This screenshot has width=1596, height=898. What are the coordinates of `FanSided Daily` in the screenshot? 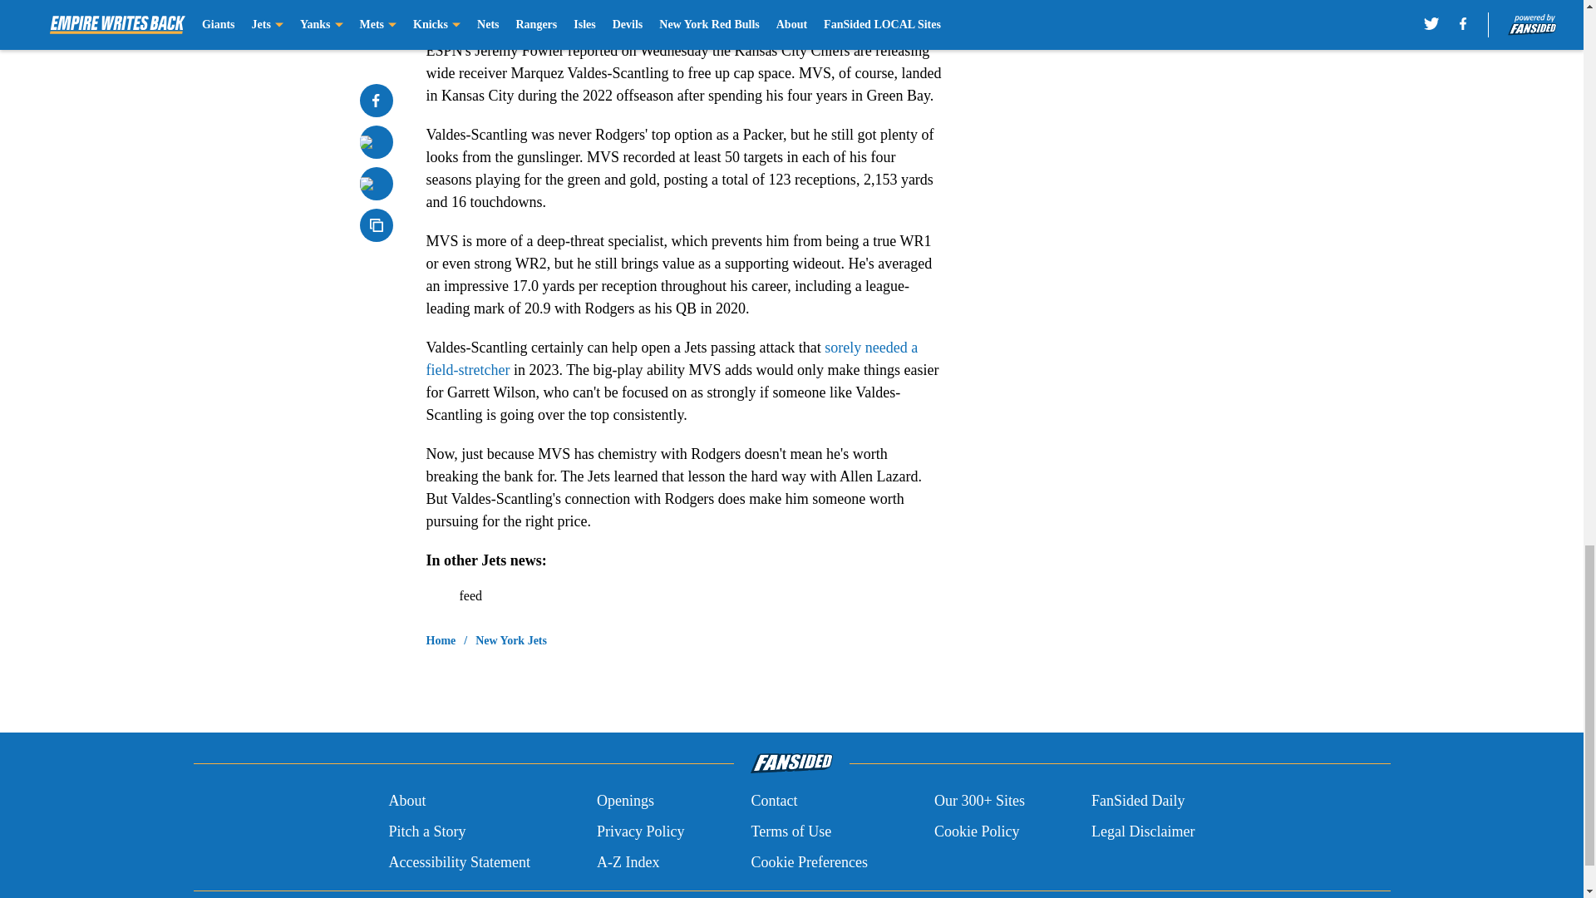 It's located at (1139, 802).